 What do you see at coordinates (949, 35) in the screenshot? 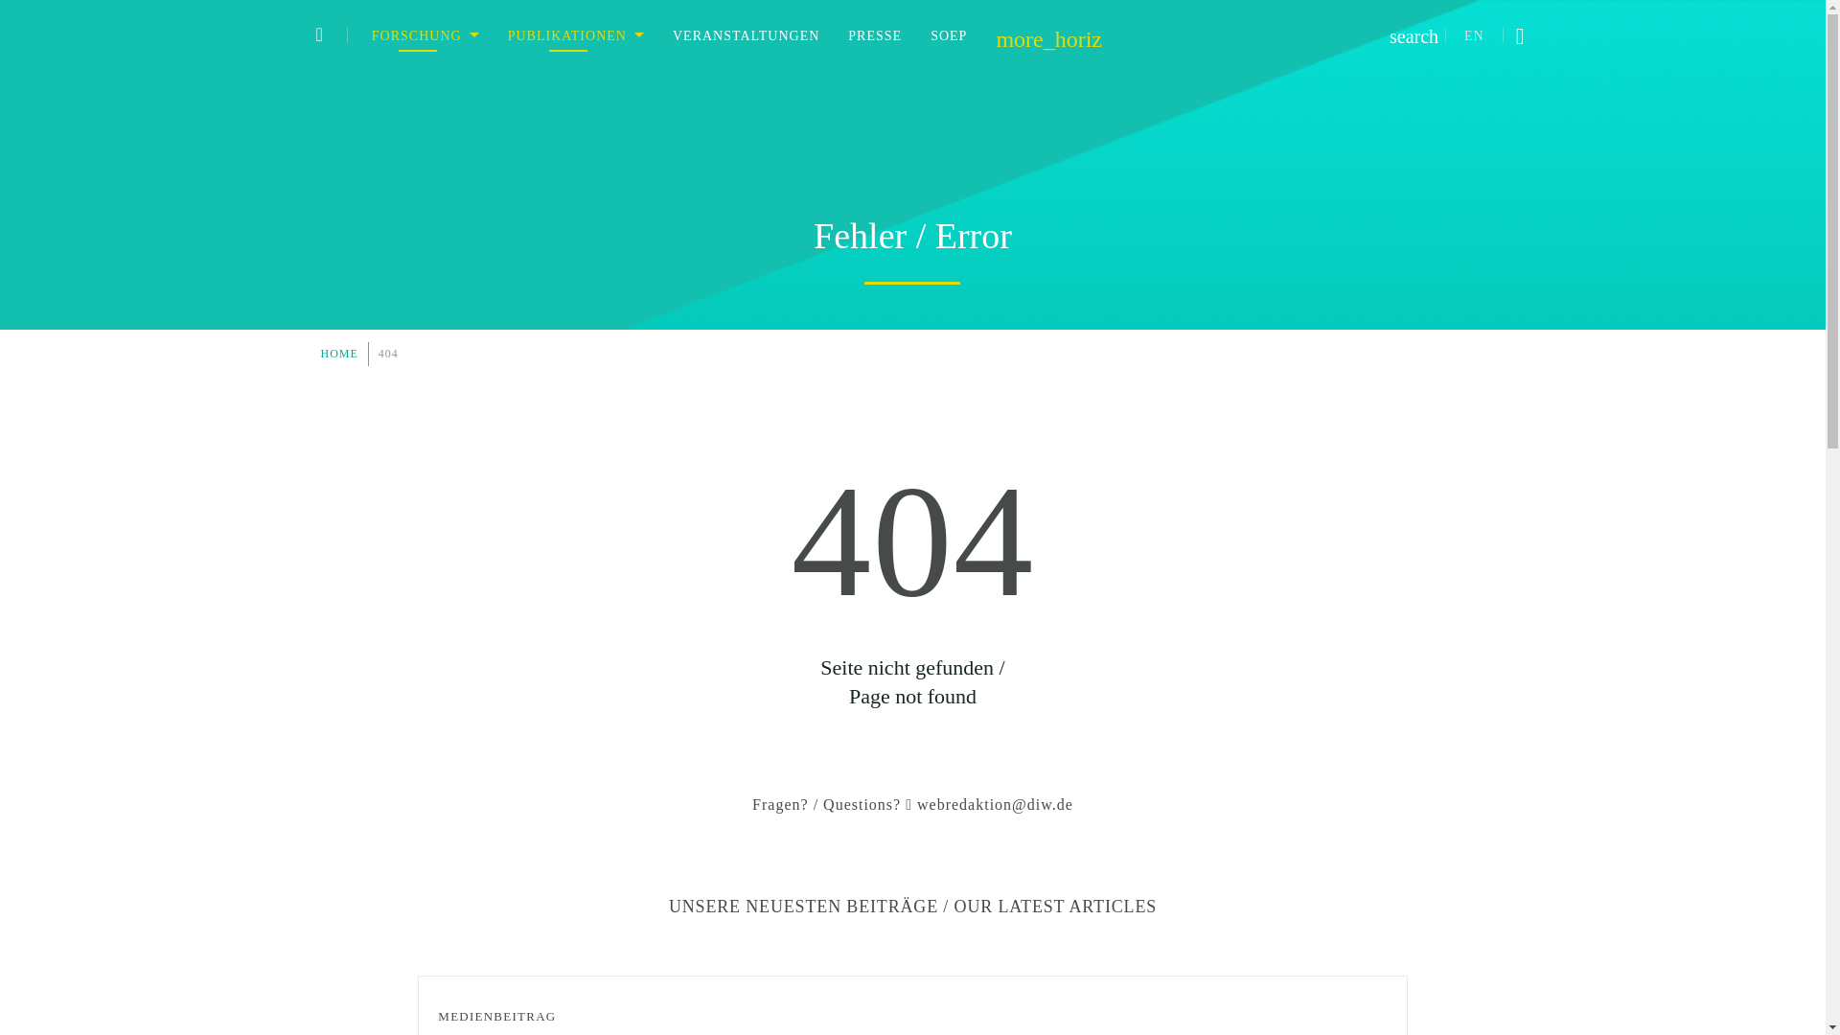
I see `SOEP` at bounding box center [949, 35].